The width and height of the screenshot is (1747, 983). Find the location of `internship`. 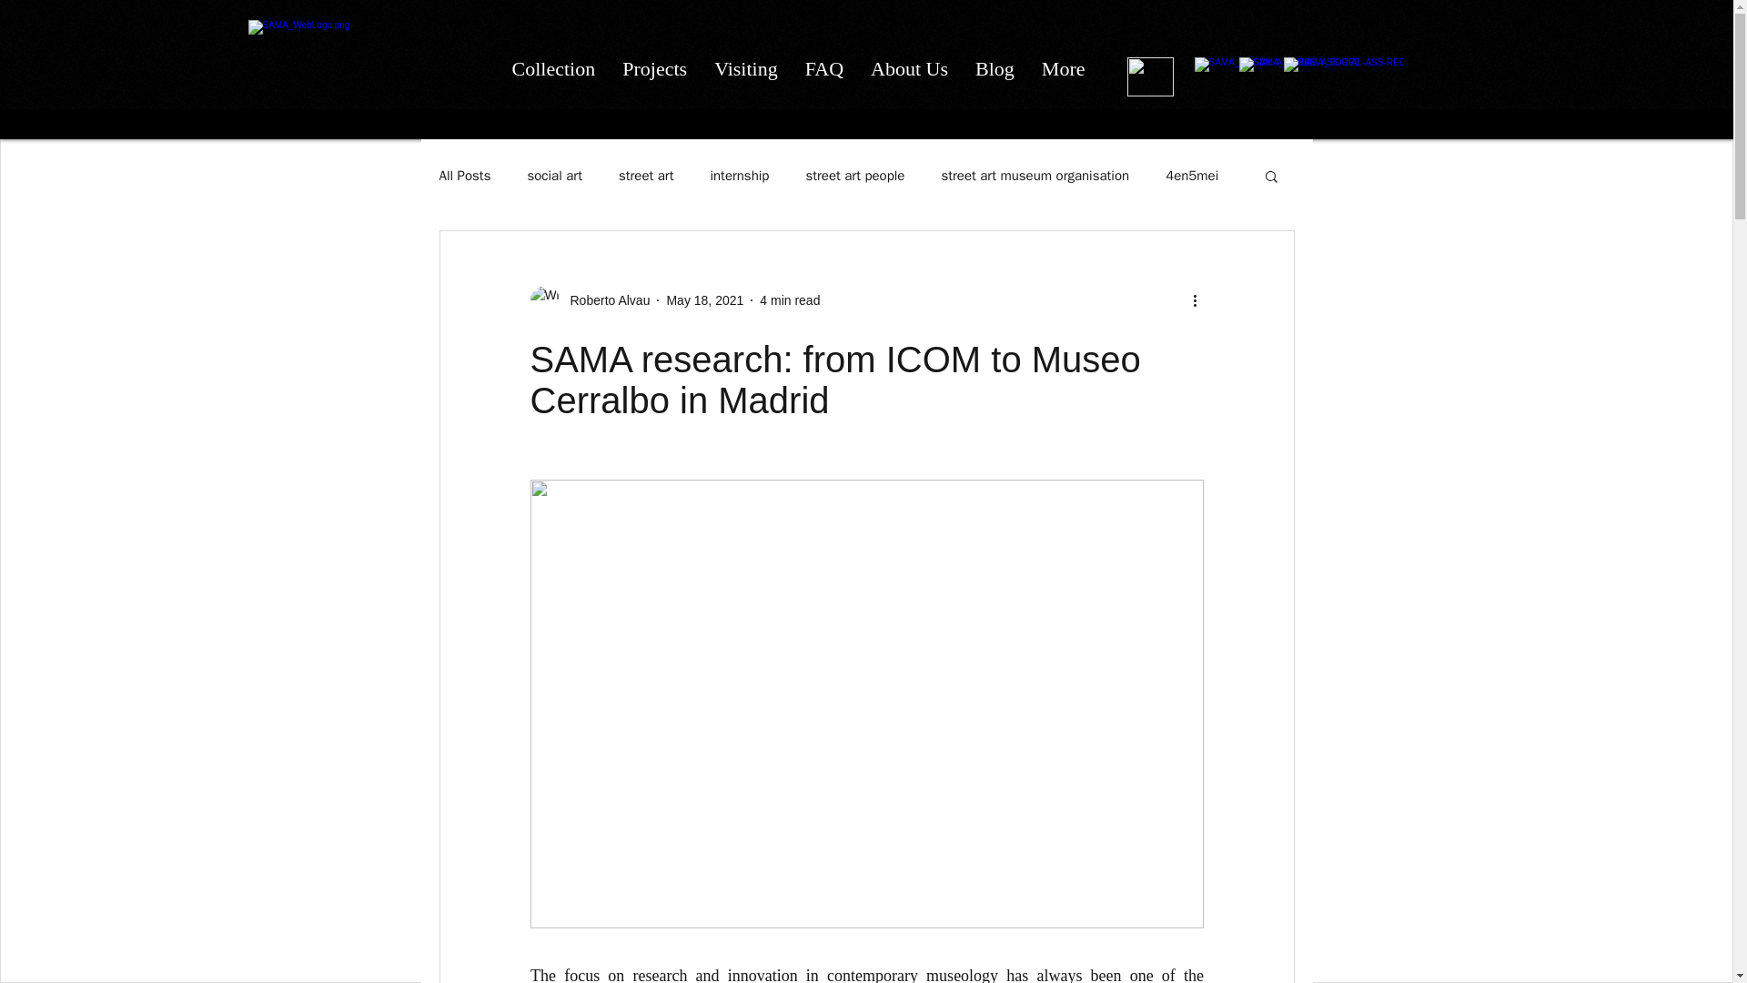

internship is located at coordinates (739, 176).